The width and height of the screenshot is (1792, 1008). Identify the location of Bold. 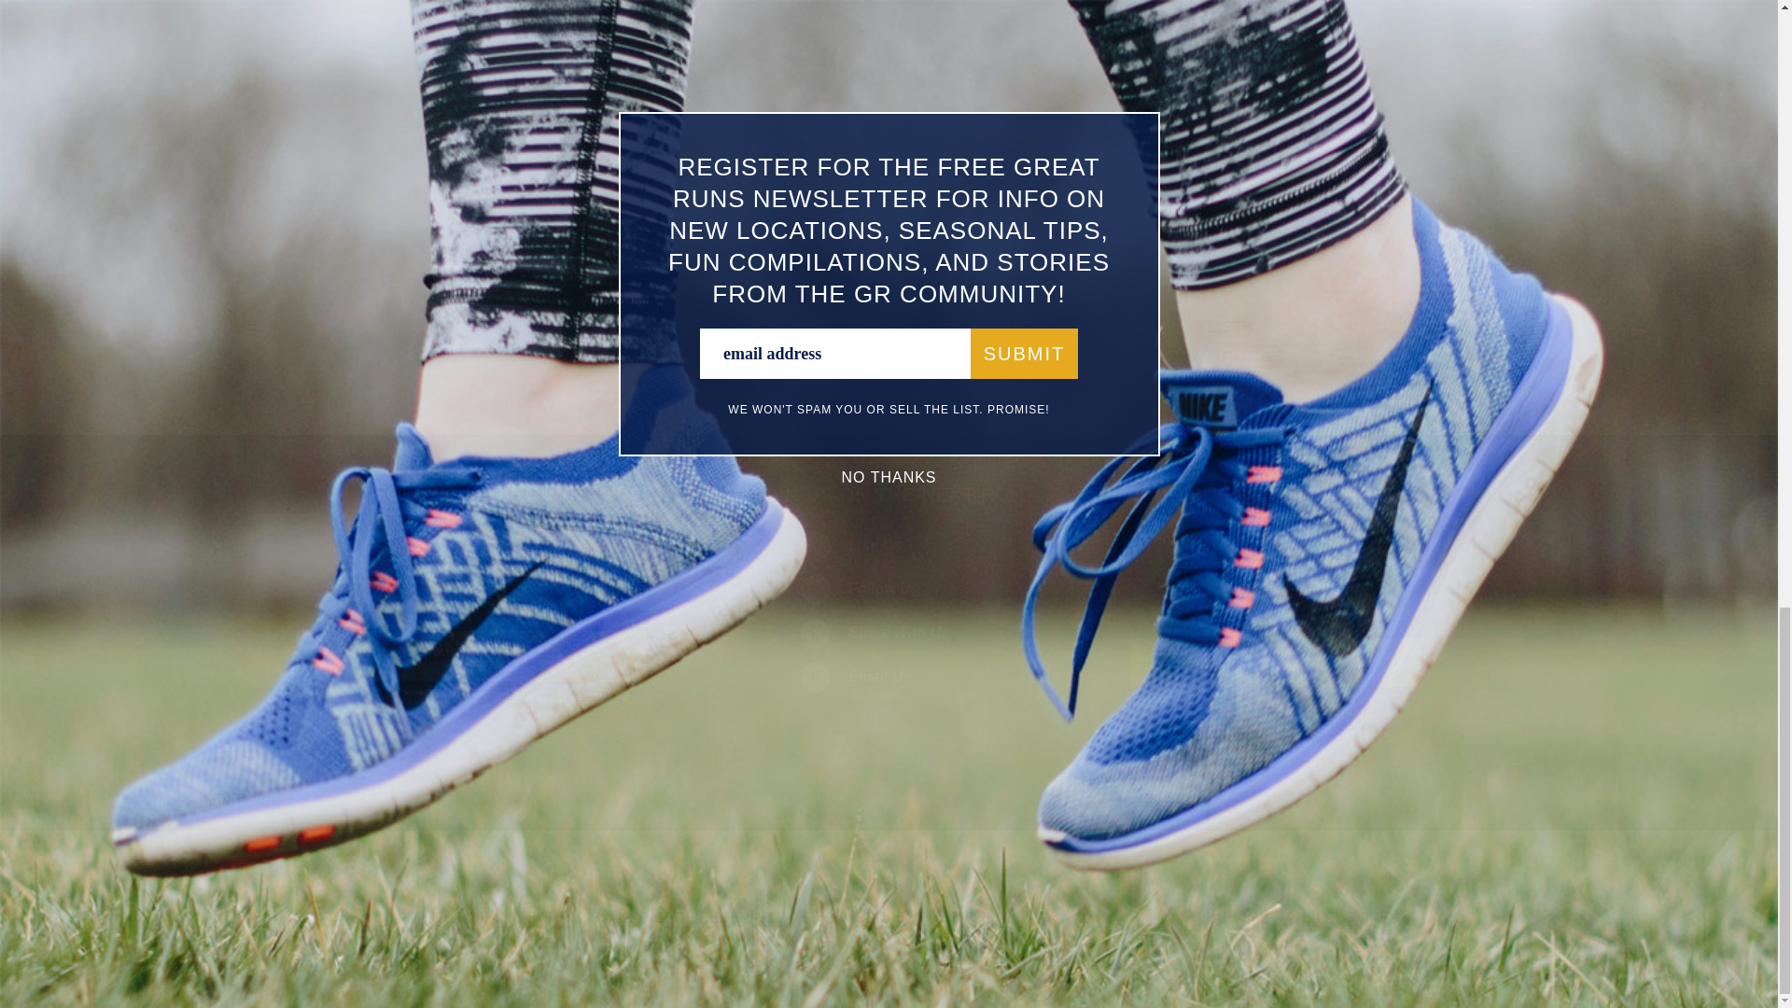
(418, 43).